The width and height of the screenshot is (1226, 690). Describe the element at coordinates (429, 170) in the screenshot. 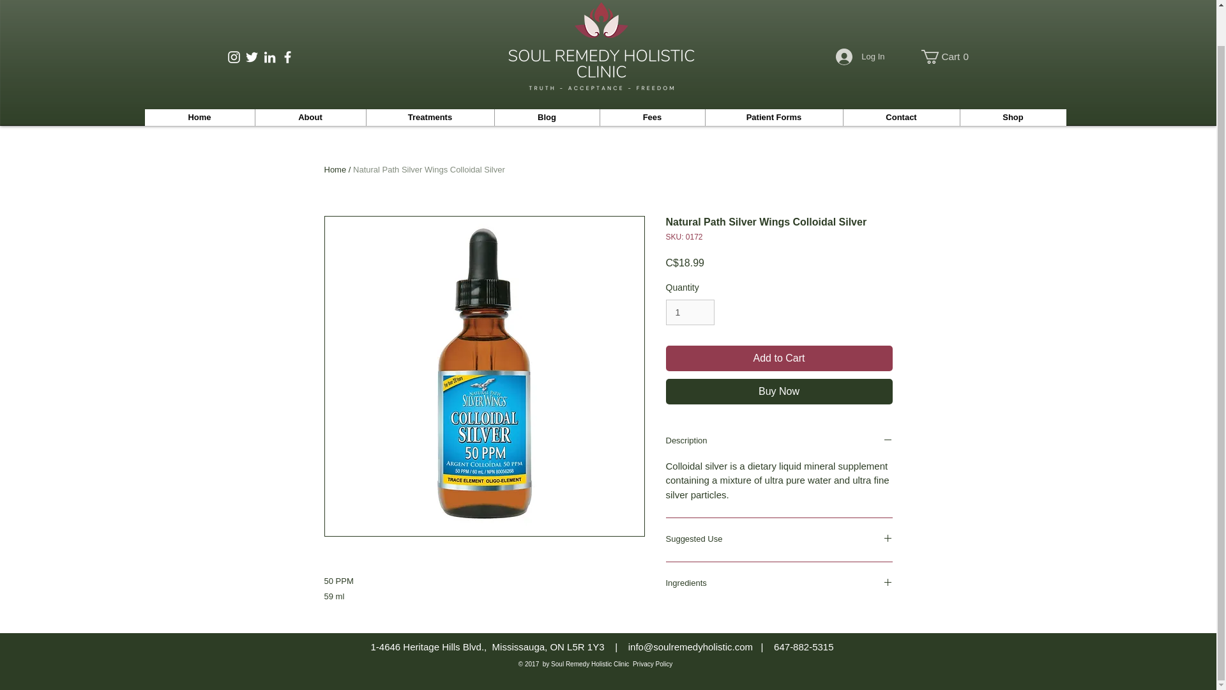

I see `Natural Path Silver Wings Colloidal Silver` at that location.